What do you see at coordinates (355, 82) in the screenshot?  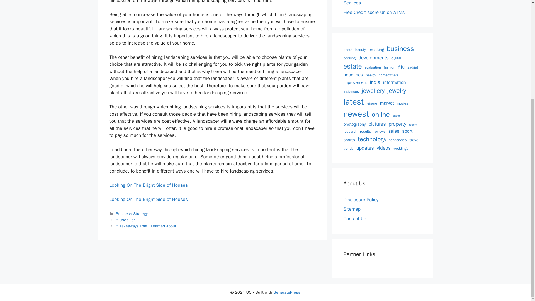 I see `improvement` at bounding box center [355, 82].